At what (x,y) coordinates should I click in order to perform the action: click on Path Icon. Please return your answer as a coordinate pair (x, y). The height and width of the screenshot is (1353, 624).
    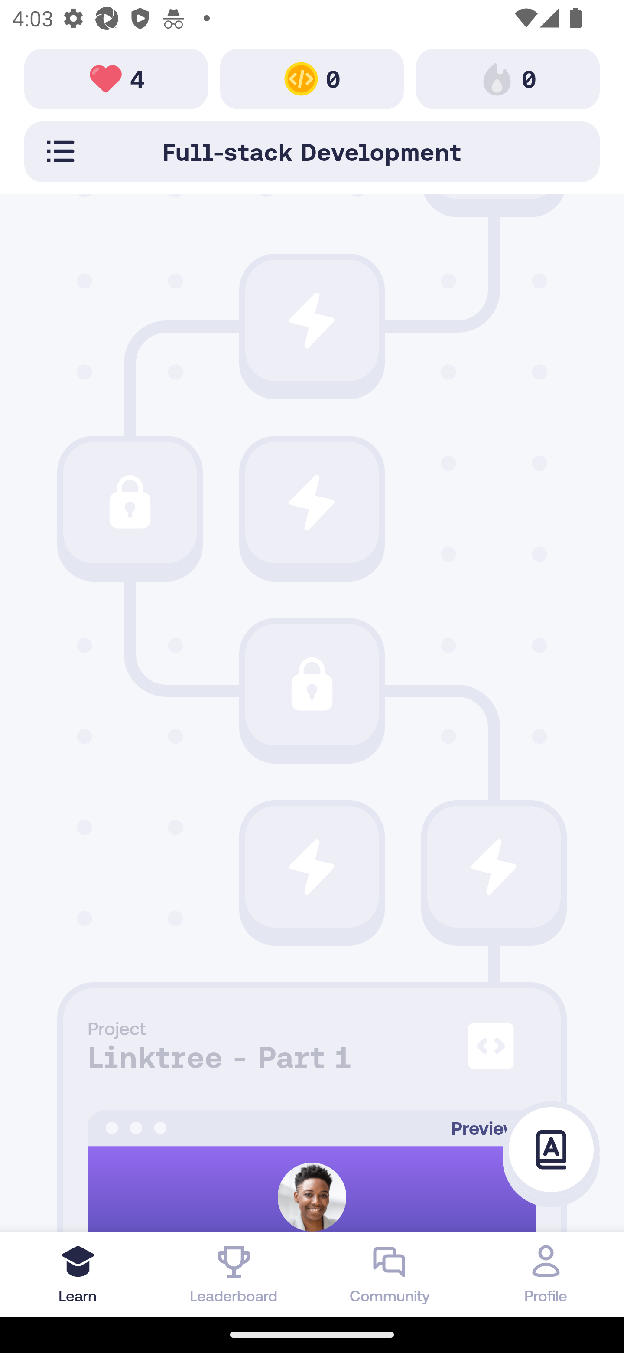
    Looking at the image, I should click on (312, 867).